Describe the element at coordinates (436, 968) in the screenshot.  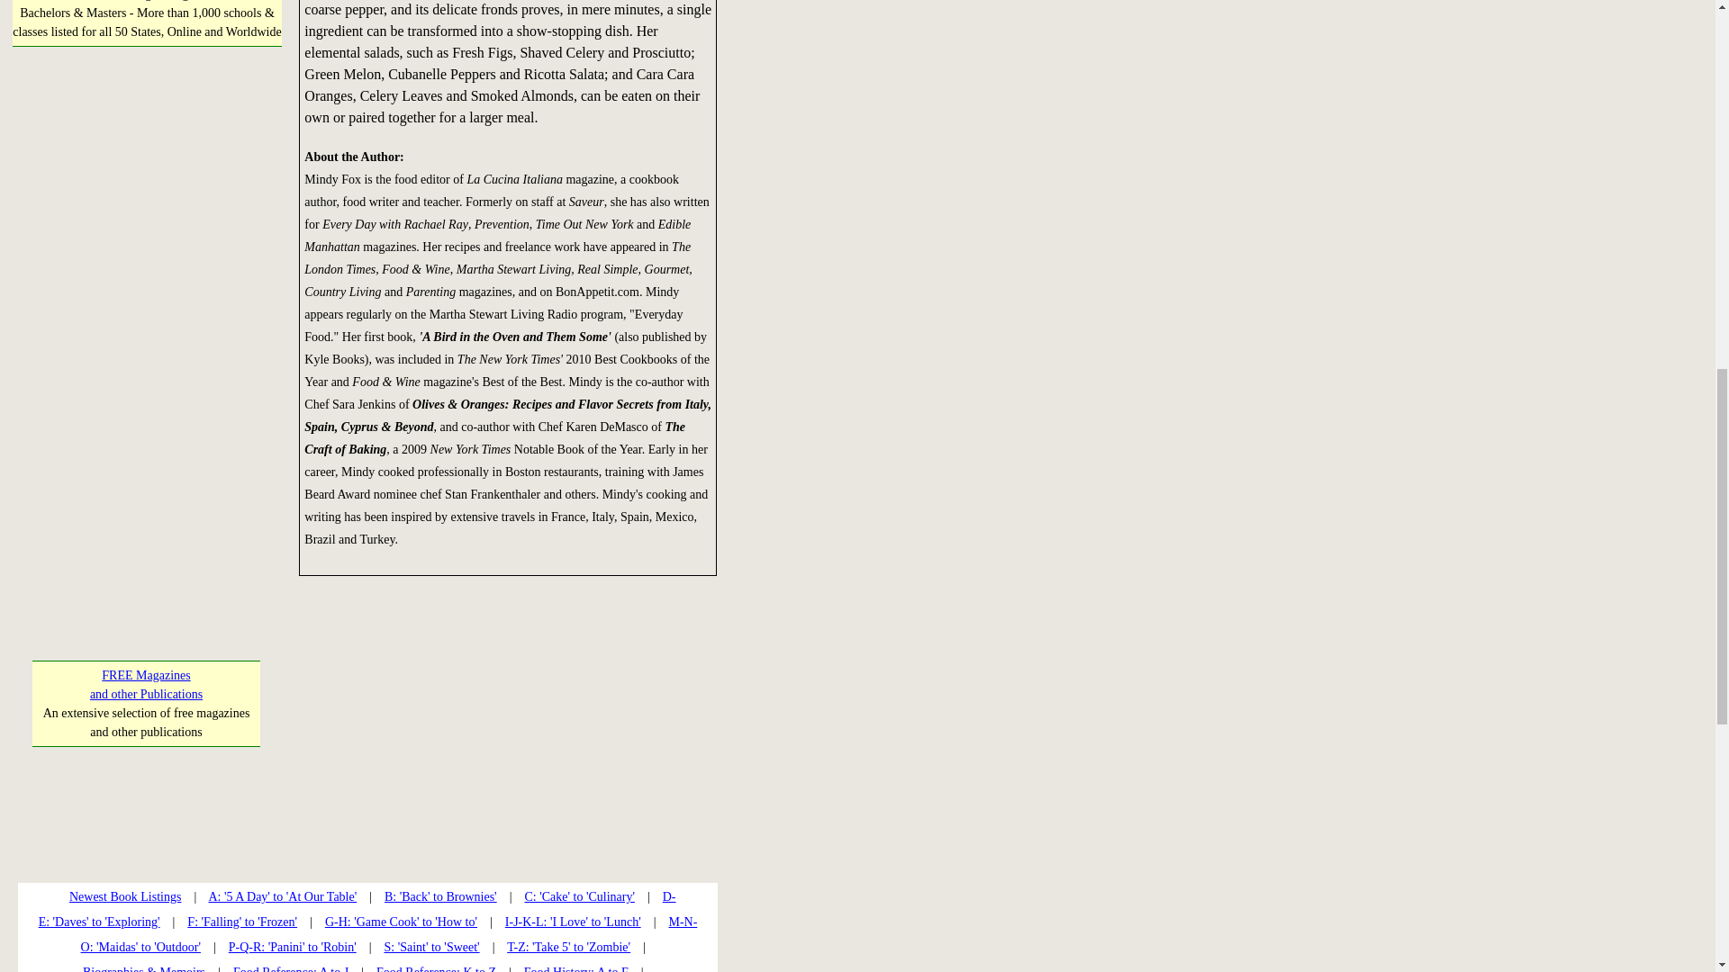
I see `F: 'Falling' to 'Frozen'` at that location.